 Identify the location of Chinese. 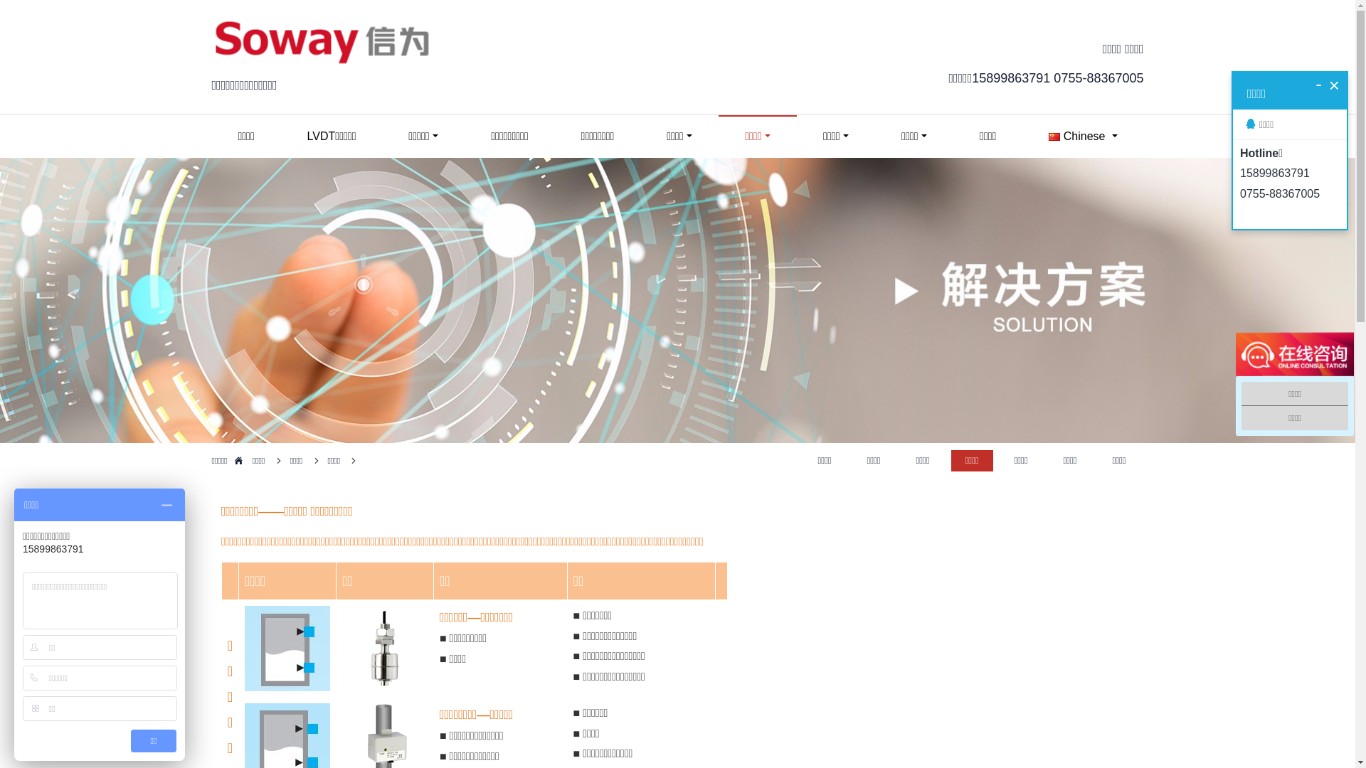
(1083, 137).